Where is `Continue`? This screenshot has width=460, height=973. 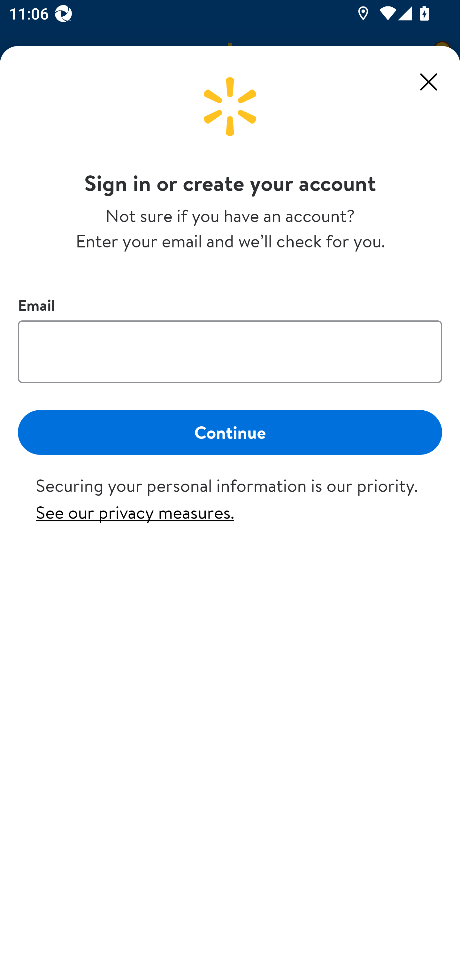
Continue is located at coordinates (230, 432).